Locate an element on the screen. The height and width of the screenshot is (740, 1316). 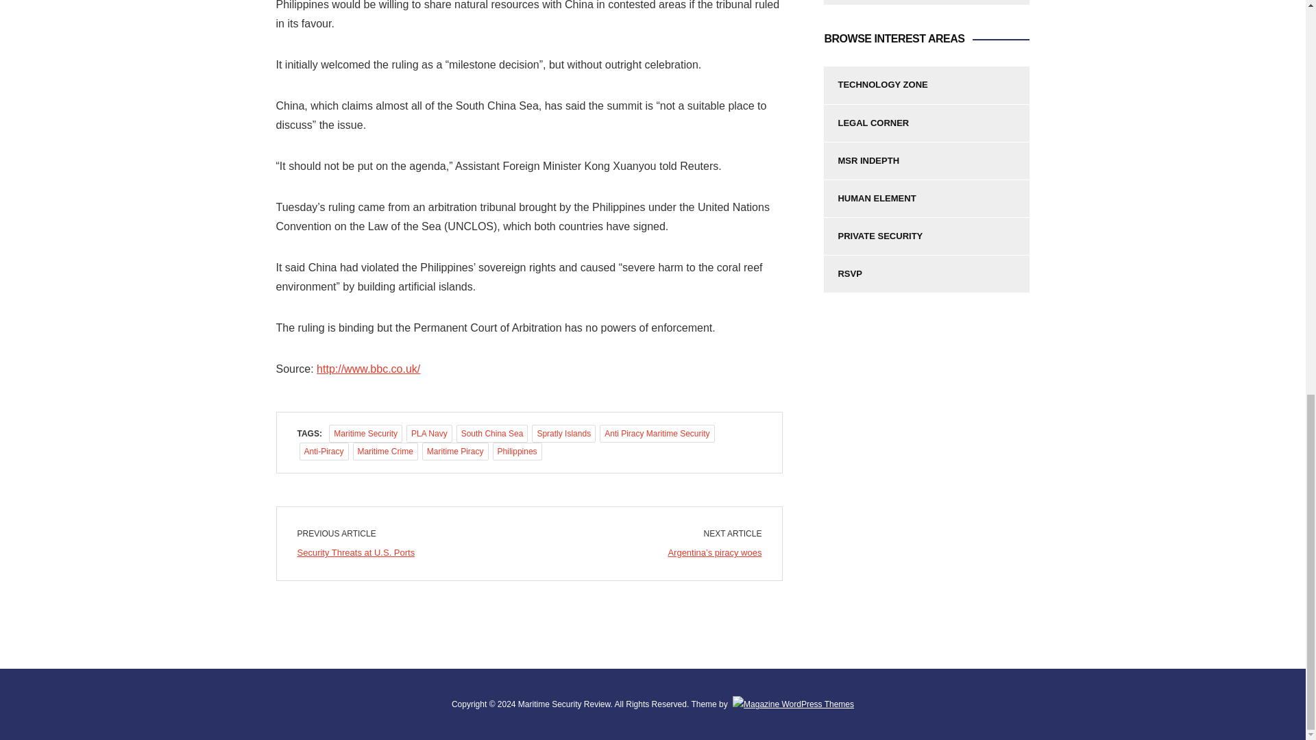
Anti-Piracy is located at coordinates (324, 451).